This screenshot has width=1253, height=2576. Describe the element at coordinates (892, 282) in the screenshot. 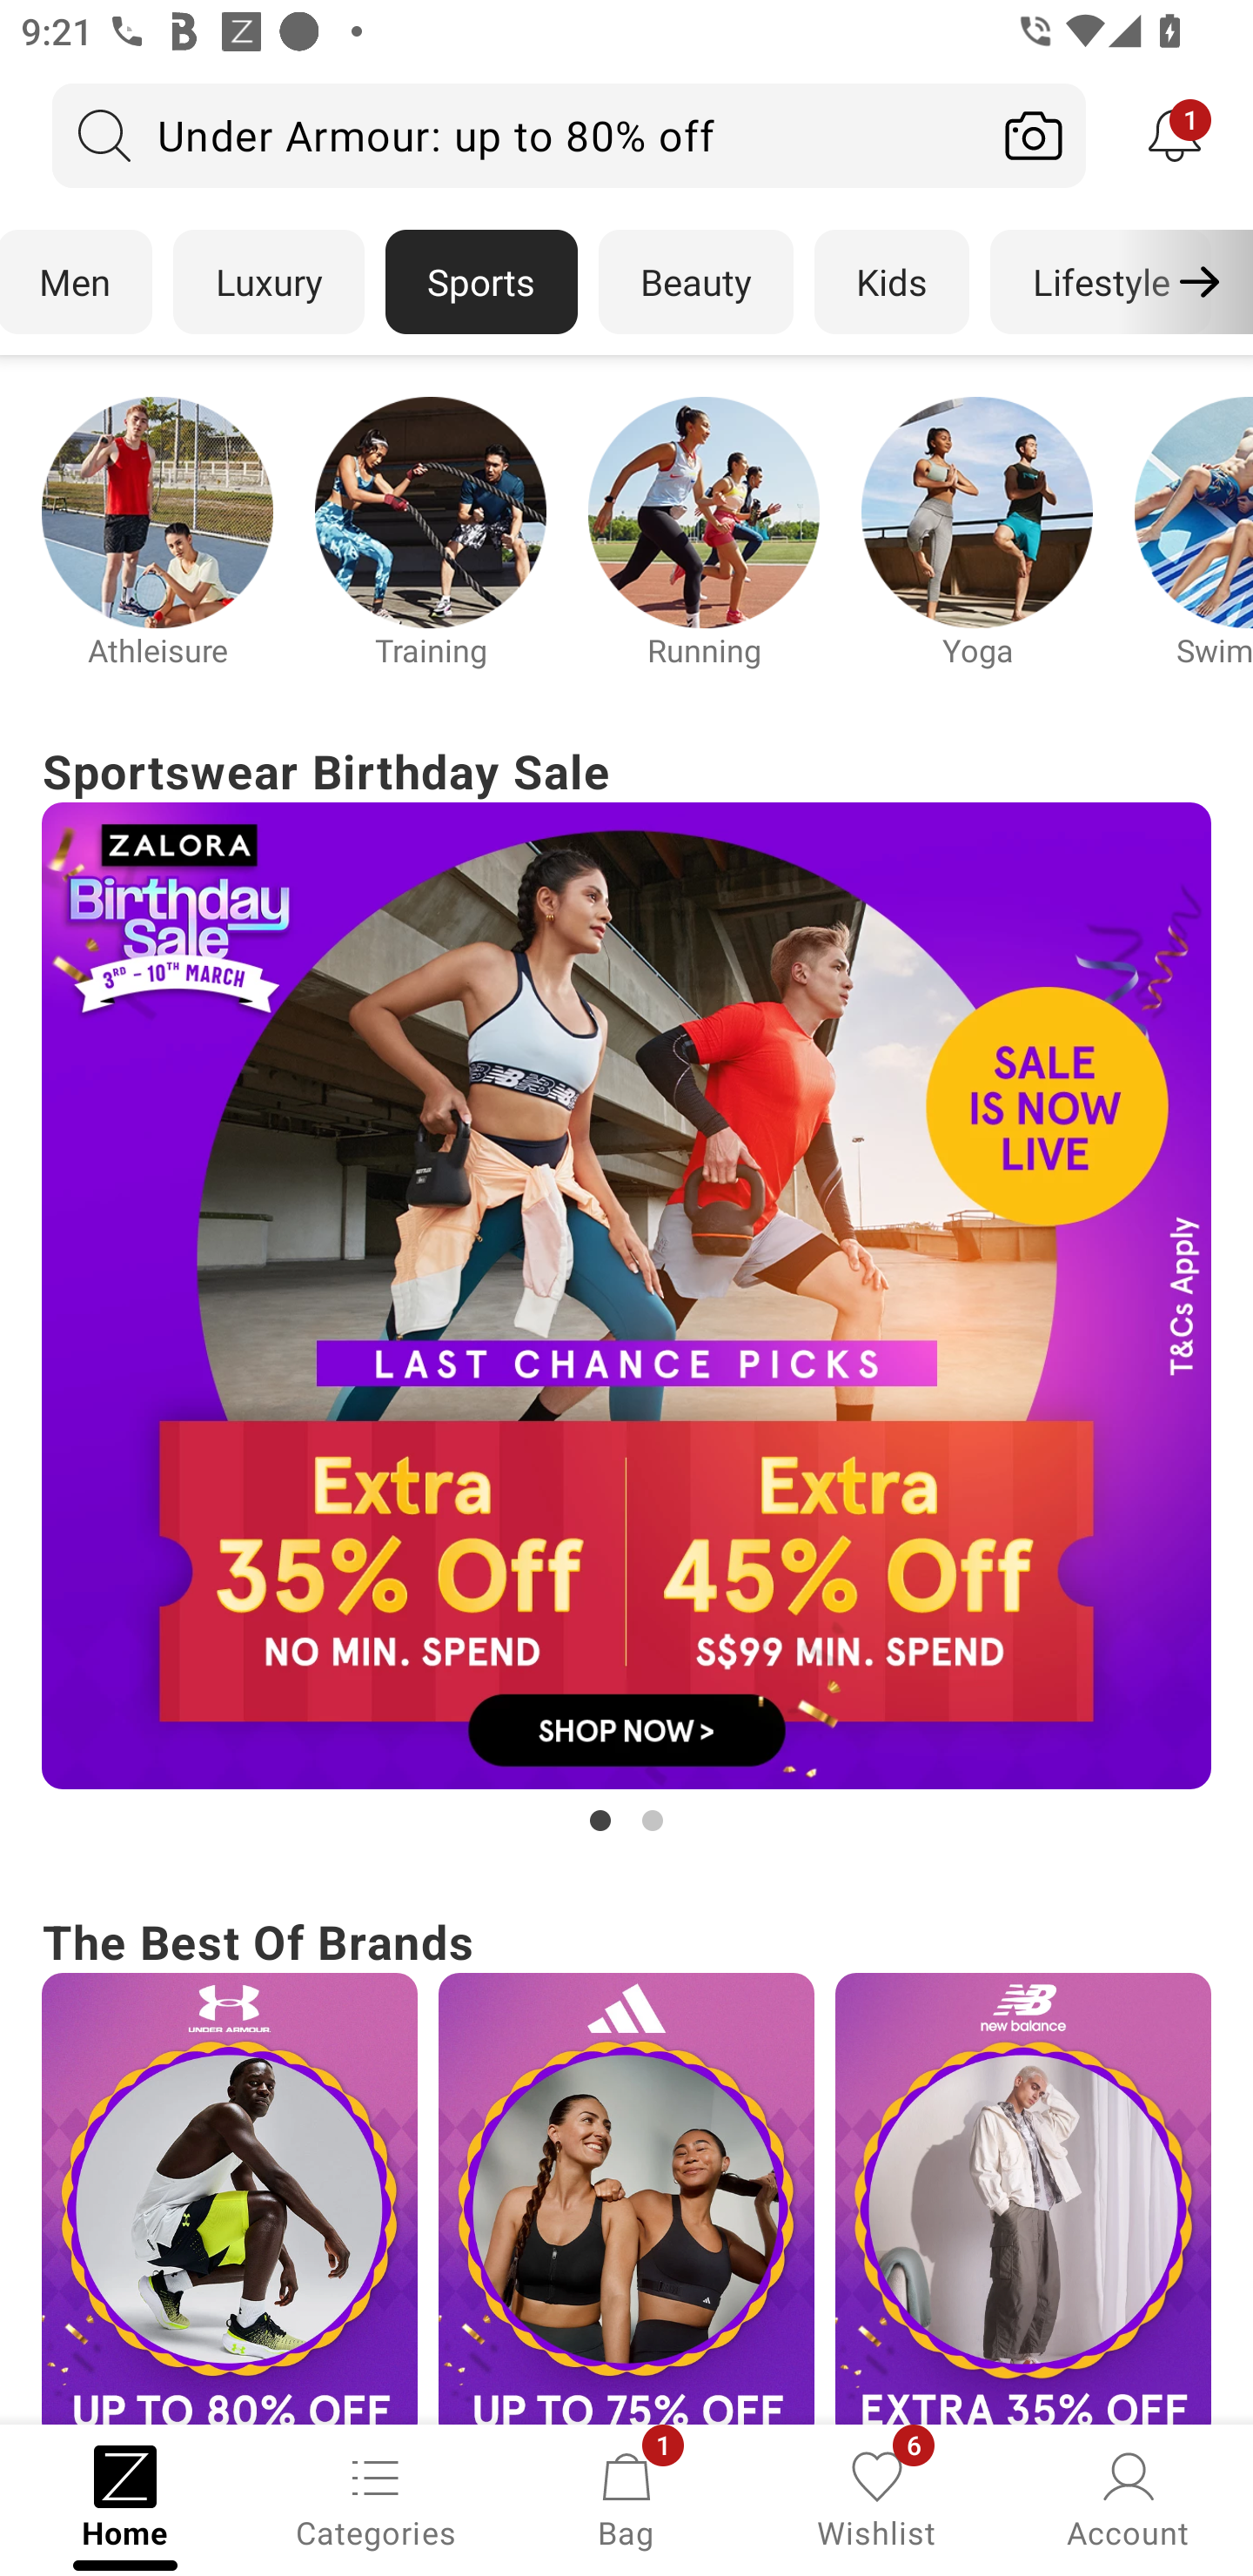

I see `Kids` at that location.